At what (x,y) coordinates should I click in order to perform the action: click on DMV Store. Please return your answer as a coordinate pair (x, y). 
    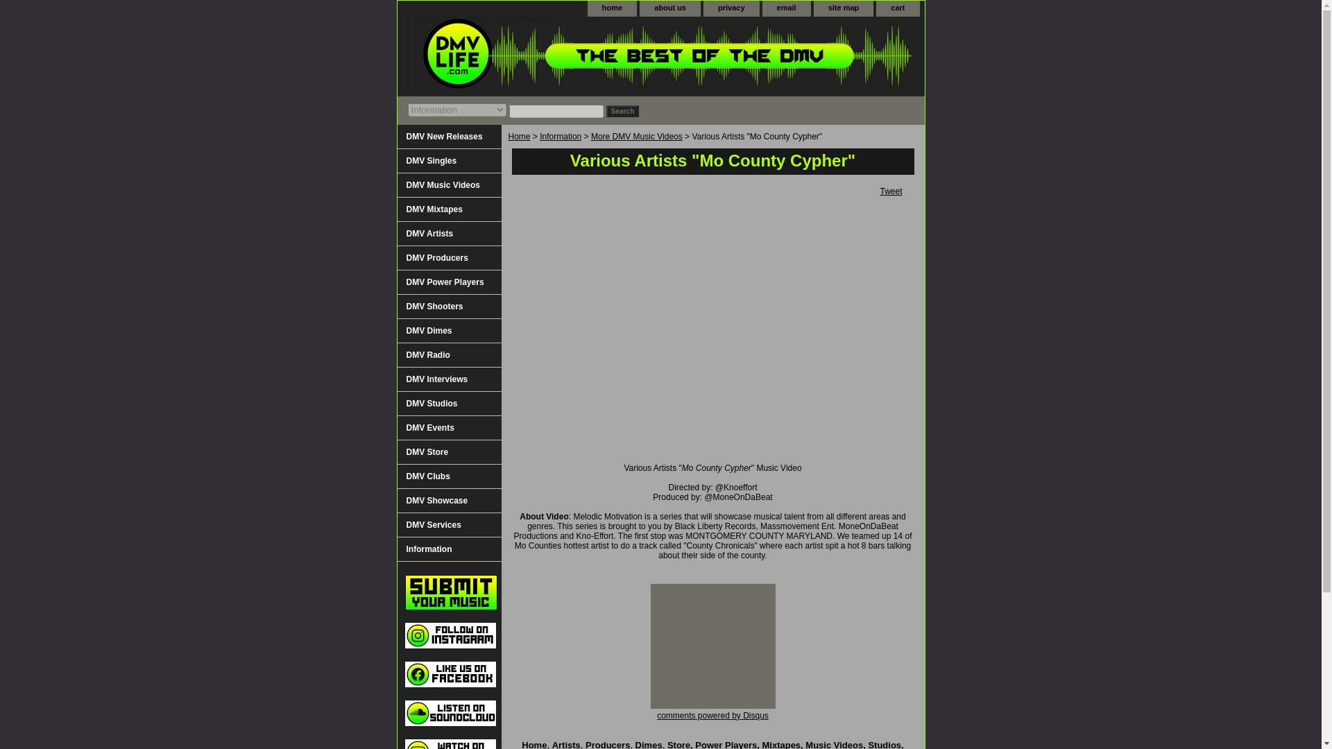
    Looking at the image, I should click on (448, 452).